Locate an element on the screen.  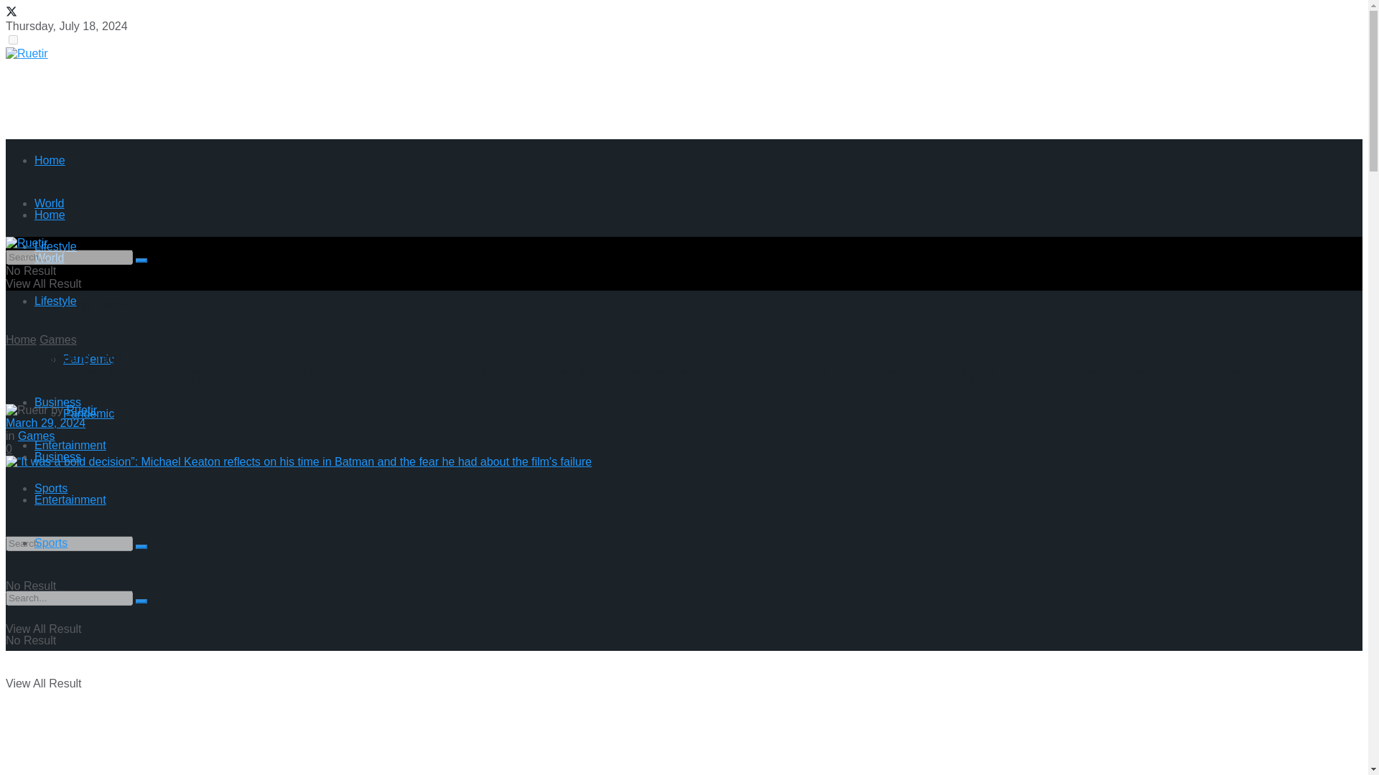
Entertainment is located at coordinates (70, 499).